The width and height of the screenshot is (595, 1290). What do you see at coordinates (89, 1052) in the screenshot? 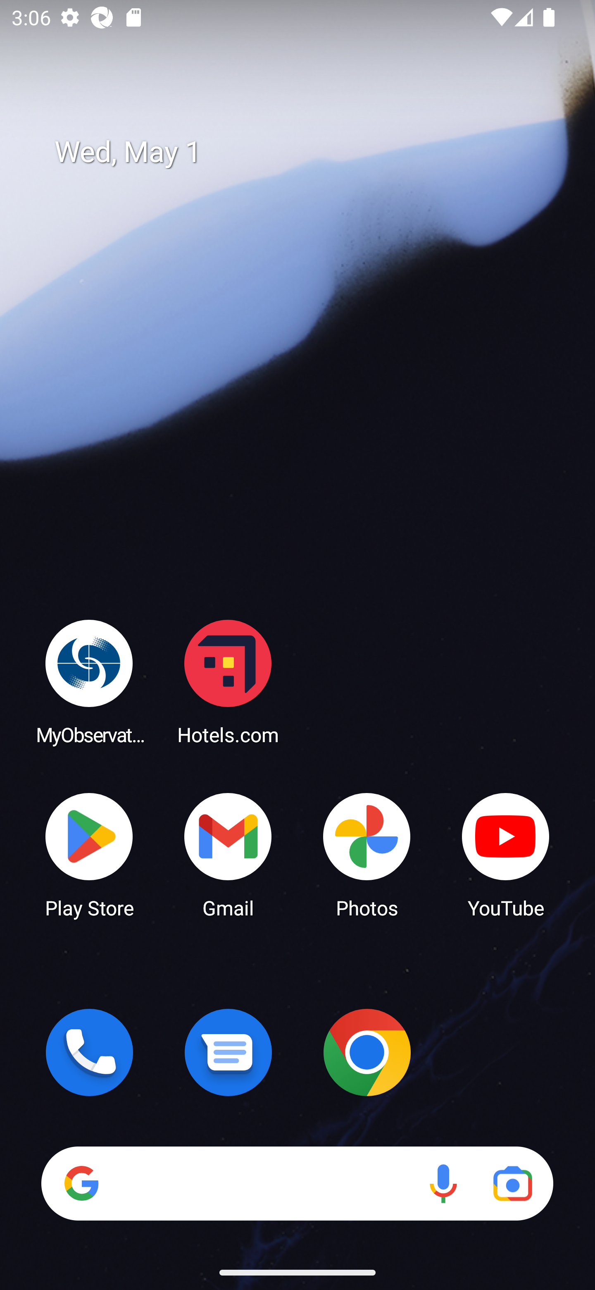
I see `Phone` at bounding box center [89, 1052].